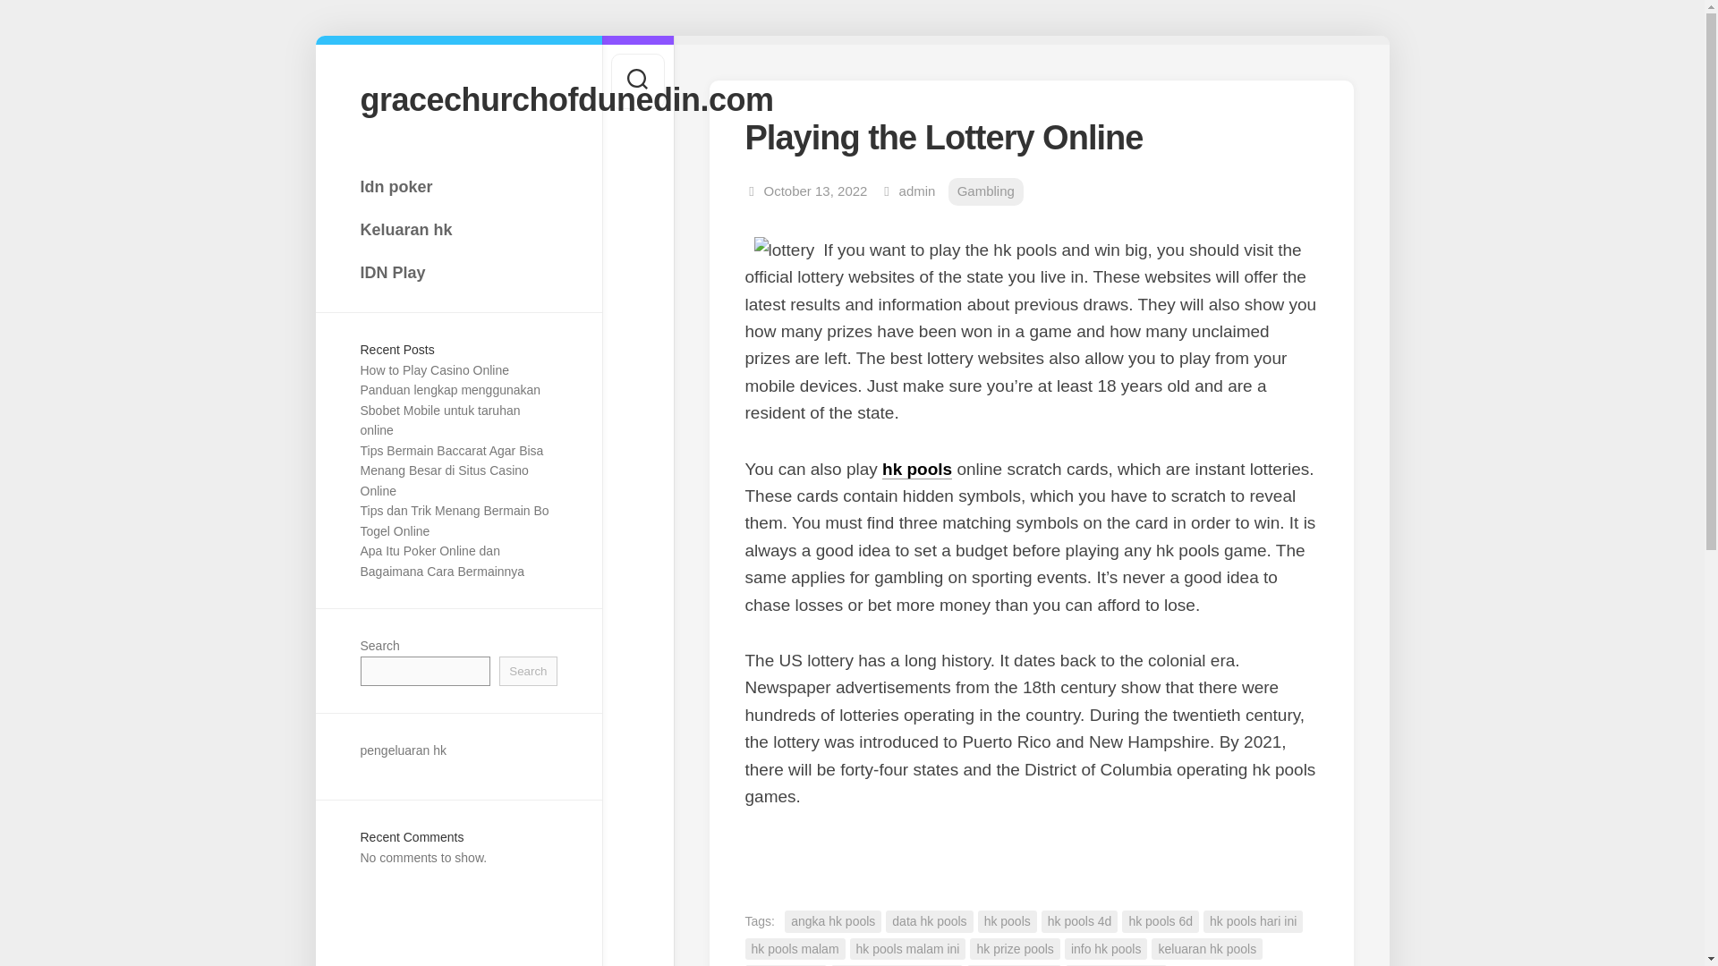 This screenshot has width=1718, height=966. What do you see at coordinates (832, 921) in the screenshot?
I see `angka hk pools` at bounding box center [832, 921].